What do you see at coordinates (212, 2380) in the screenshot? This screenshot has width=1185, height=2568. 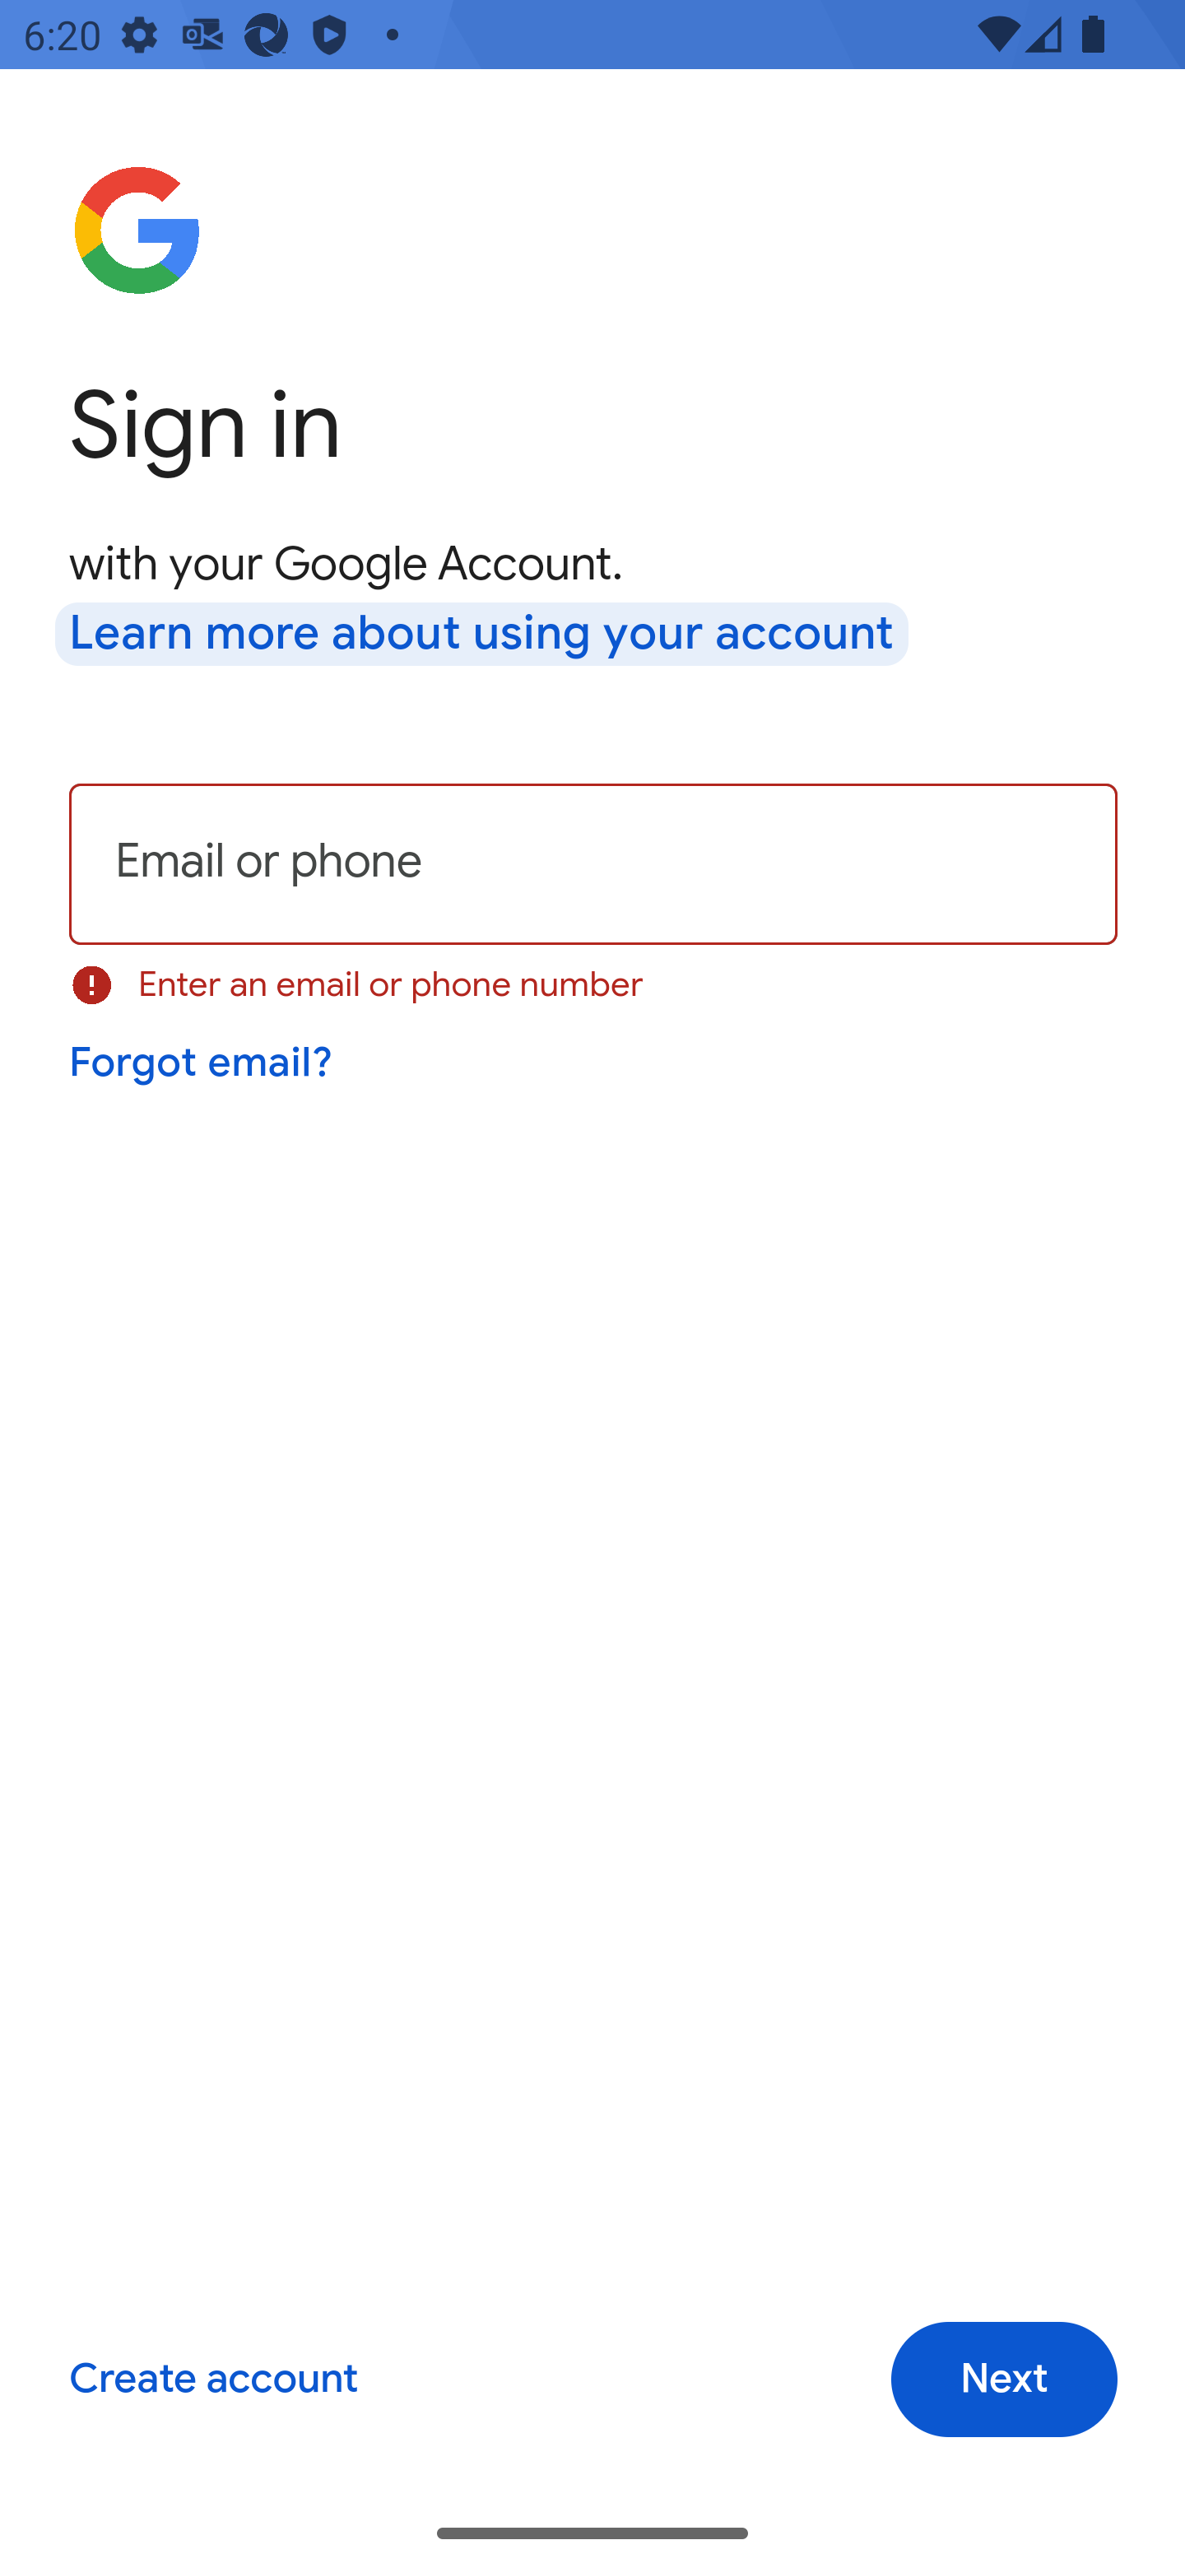 I see `Create account` at bounding box center [212, 2380].